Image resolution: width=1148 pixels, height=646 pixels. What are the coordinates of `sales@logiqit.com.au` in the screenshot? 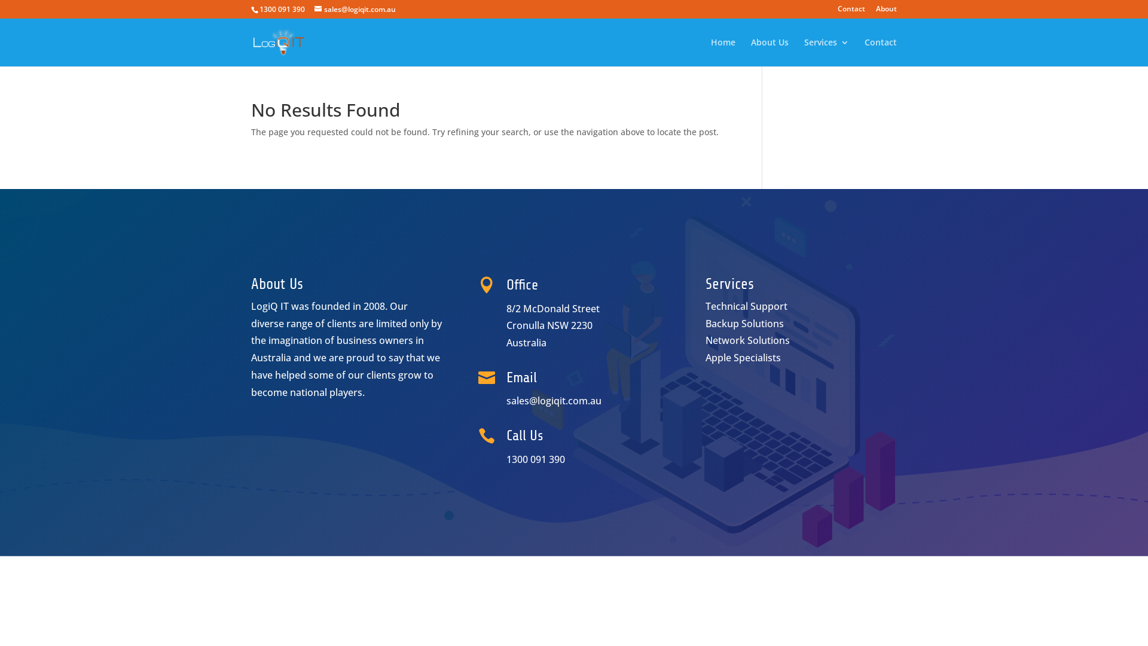 It's located at (355, 10).